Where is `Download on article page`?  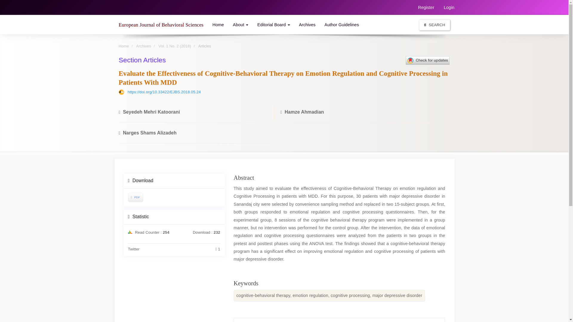
Download on article page is located at coordinates (135, 197).